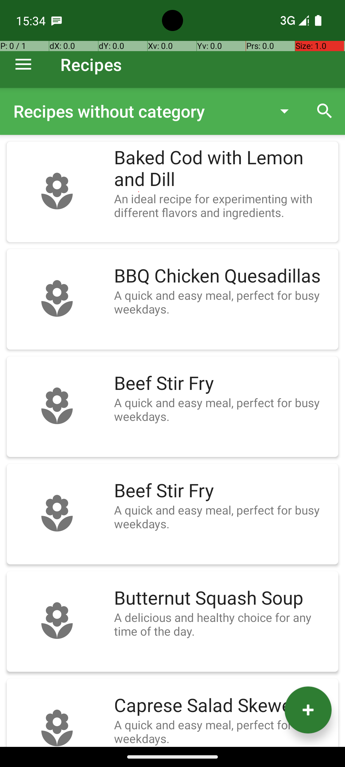 This screenshot has height=767, width=345. What do you see at coordinates (223, 383) in the screenshot?
I see `Beef Stir Fry` at bounding box center [223, 383].